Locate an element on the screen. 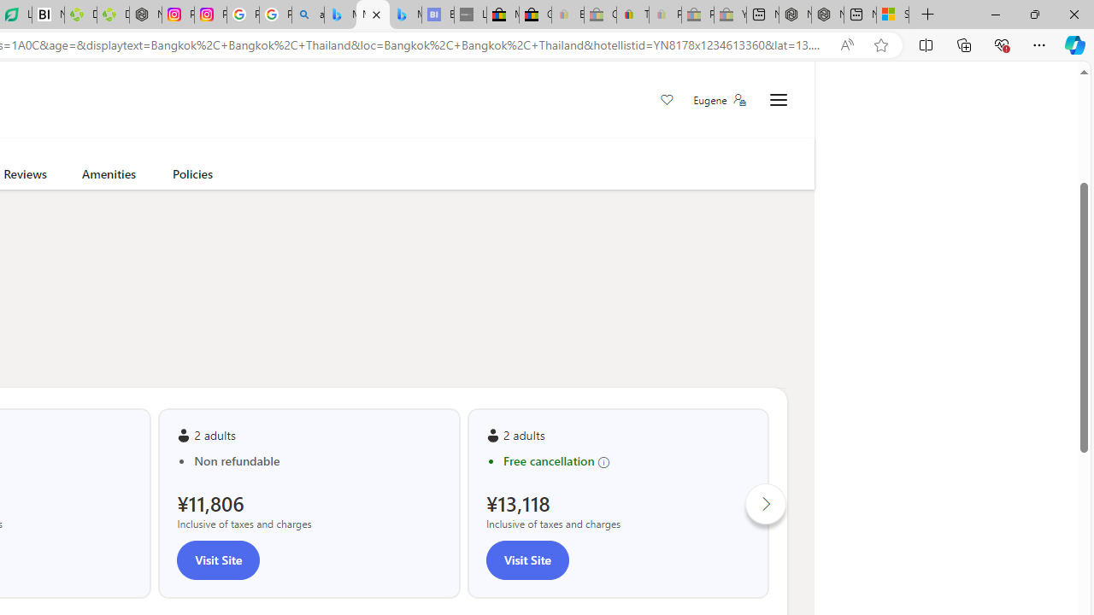  Microsoft Bing Travel - Flights from Hong Kong to Bangkok is located at coordinates (340, 15).